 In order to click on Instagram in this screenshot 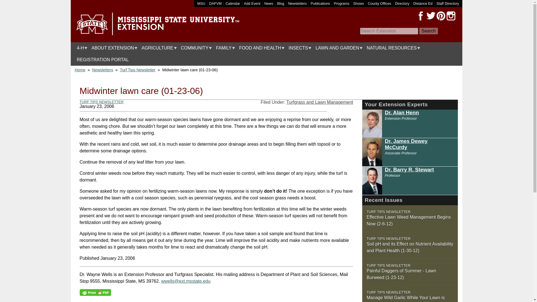, I will do `click(451, 16)`.